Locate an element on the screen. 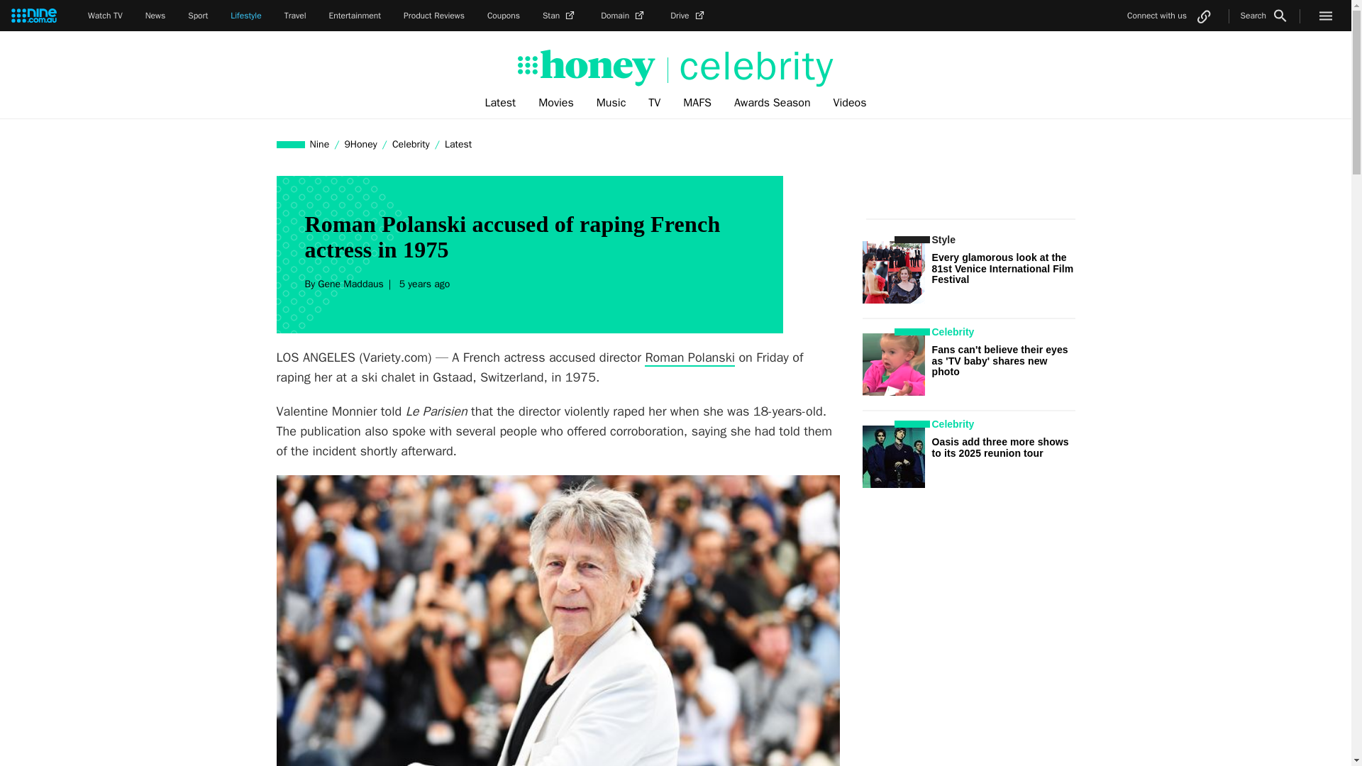 This screenshot has height=766, width=1362. Lifestyle is located at coordinates (245, 16).